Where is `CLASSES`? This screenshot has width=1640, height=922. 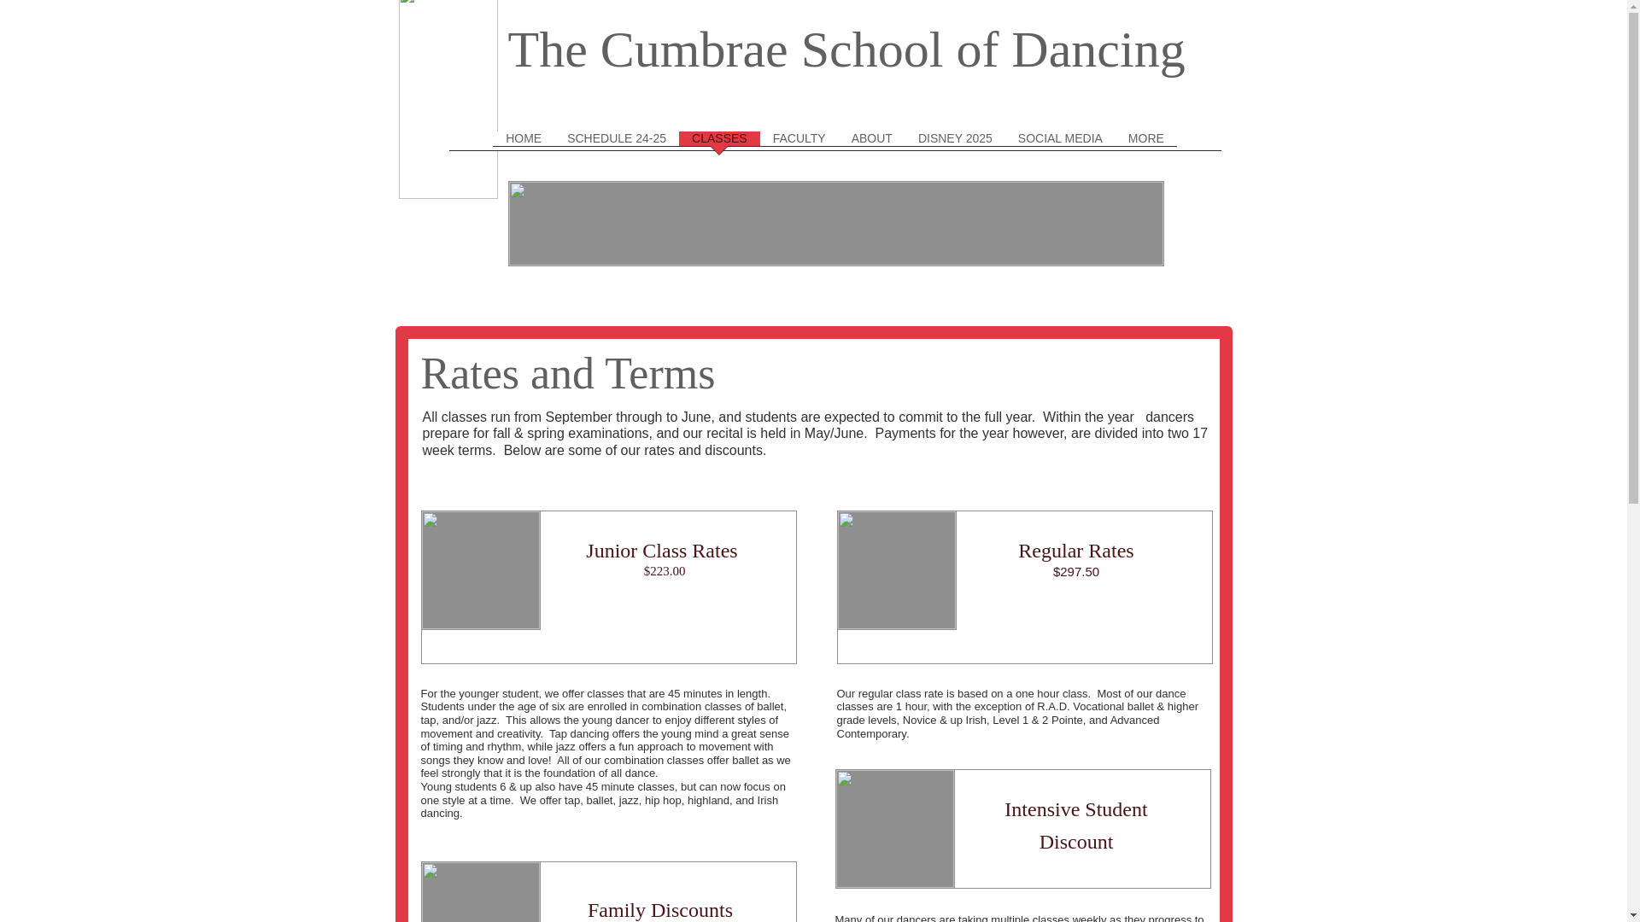
CLASSES is located at coordinates (719, 147).